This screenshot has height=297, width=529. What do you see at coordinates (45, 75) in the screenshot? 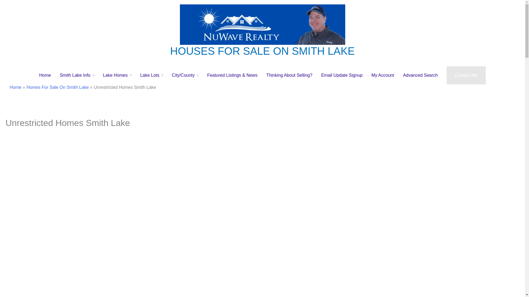
I see `Home` at bounding box center [45, 75].